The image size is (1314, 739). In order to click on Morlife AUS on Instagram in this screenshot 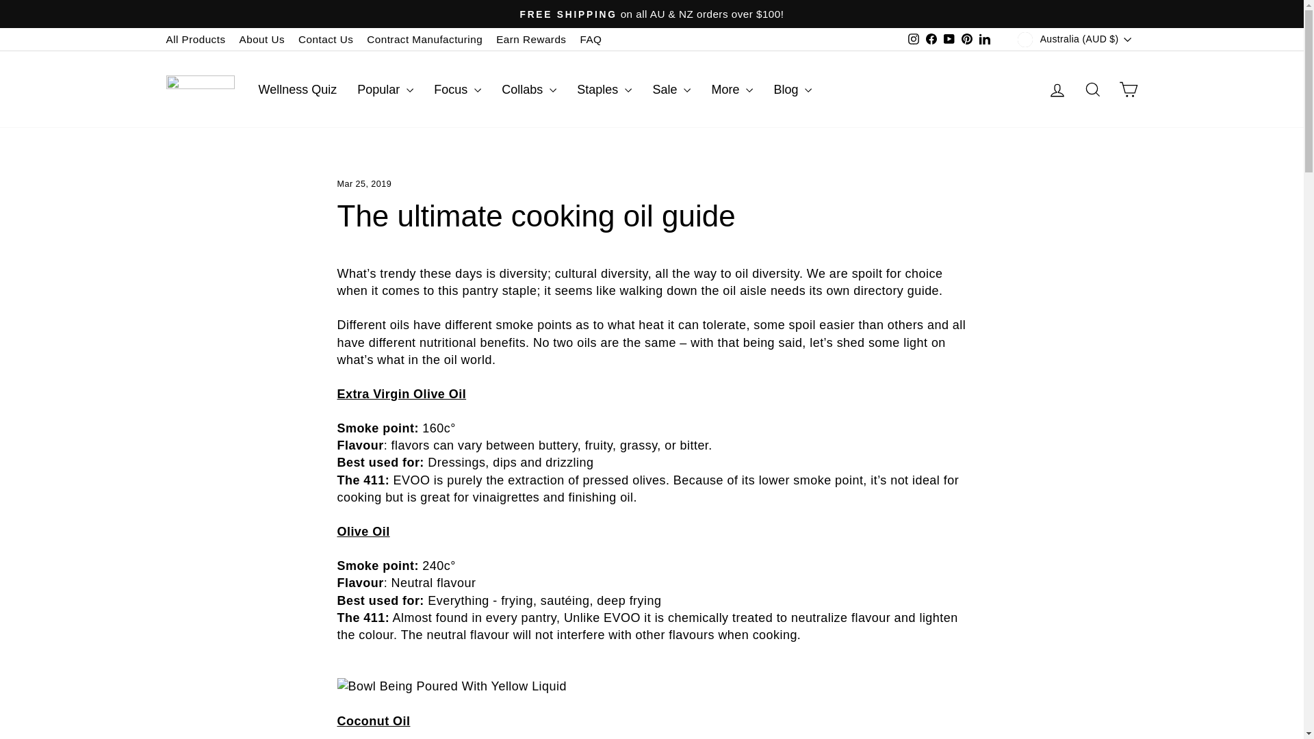, I will do `click(913, 40)`.